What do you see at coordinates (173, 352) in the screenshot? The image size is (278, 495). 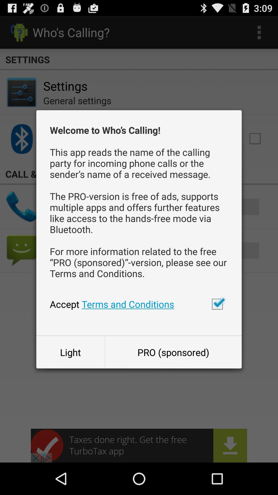 I see `flip until pro (sponsored)` at bounding box center [173, 352].